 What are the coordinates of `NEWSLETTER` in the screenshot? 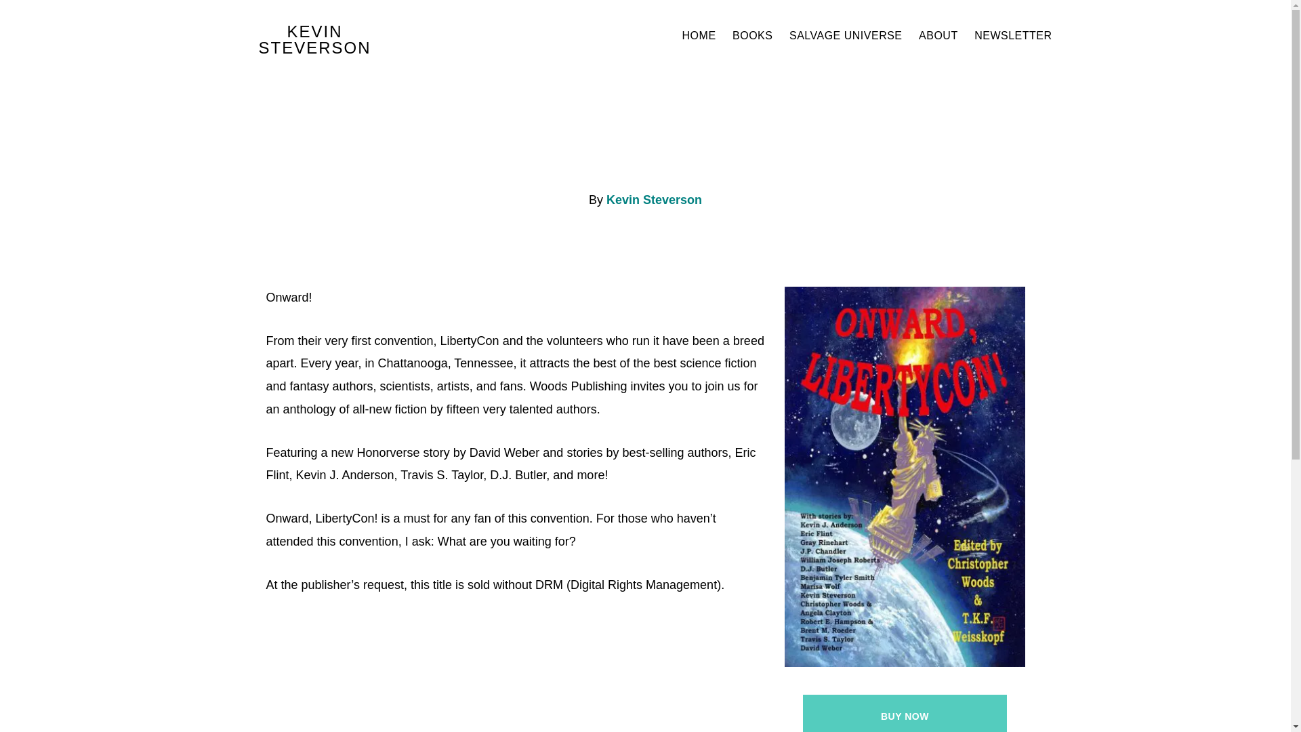 It's located at (1013, 35).